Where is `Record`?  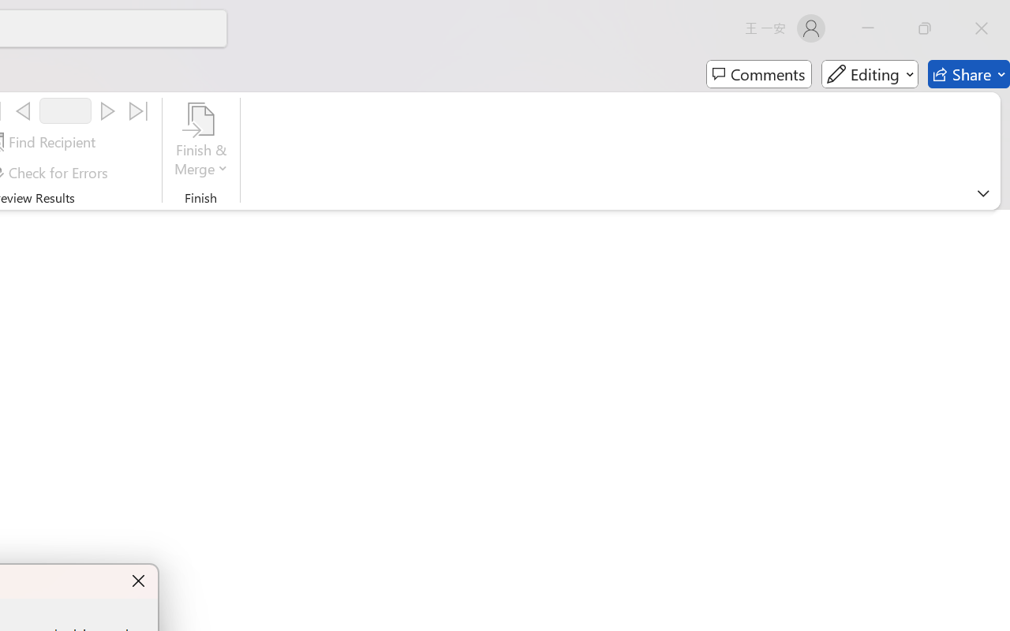 Record is located at coordinates (65, 110).